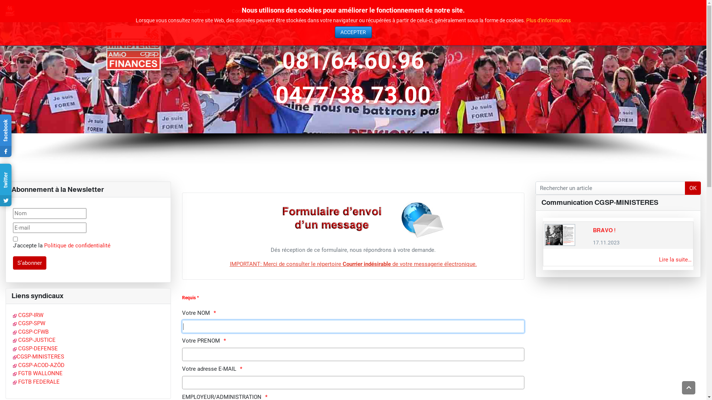 The width and height of the screenshot is (712, 400). Describe the element at coordinates (345, 11) in the screenshot. I see `Nos actions` at that location.